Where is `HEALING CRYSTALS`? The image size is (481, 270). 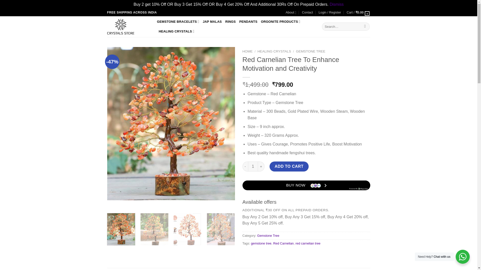 HEALING CRYSTALS is located at coordinates (176, 31).